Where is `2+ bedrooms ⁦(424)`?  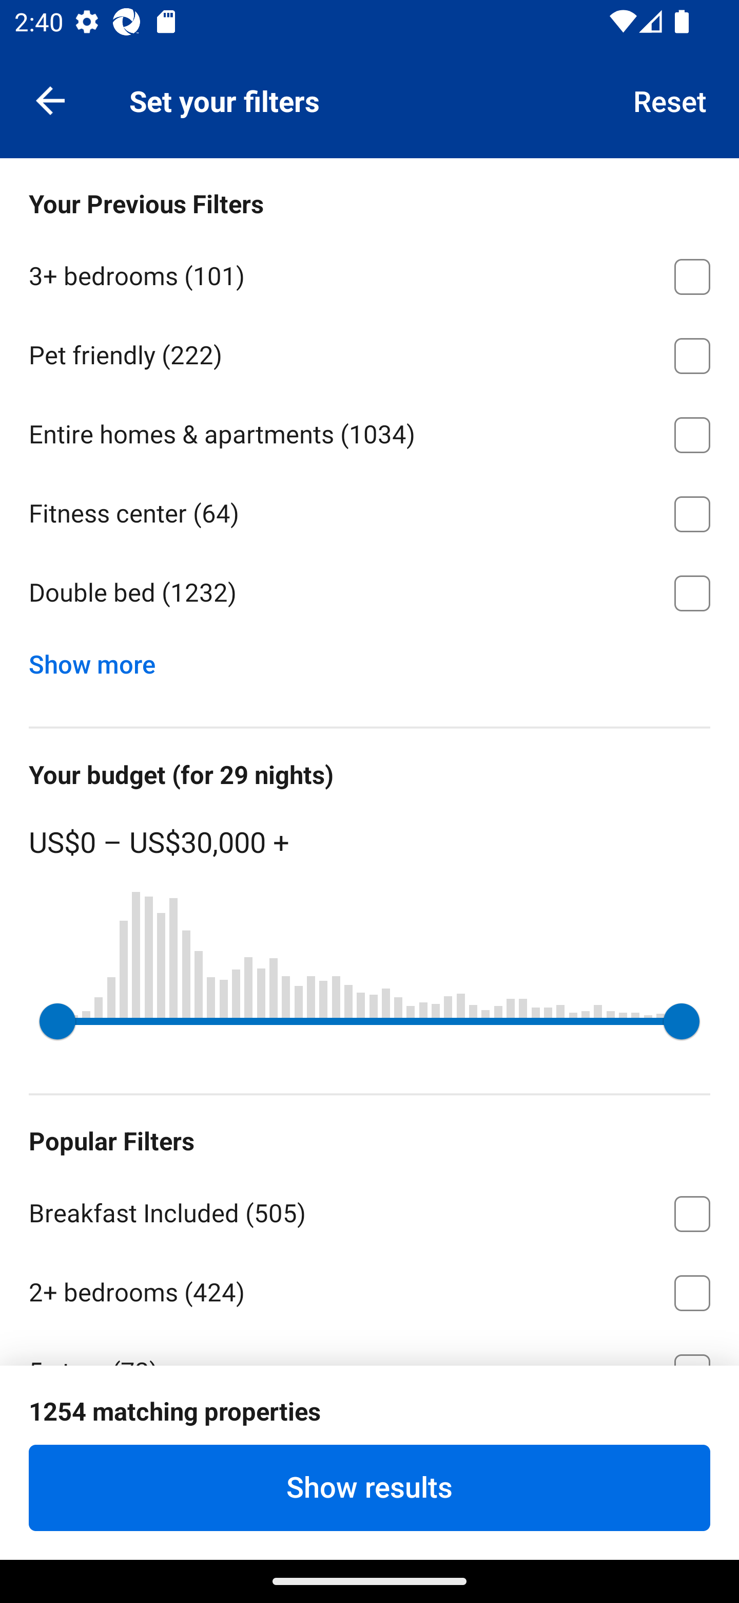
2+ bedrooms ⁦(424) is located at coordinates (369, 1290).